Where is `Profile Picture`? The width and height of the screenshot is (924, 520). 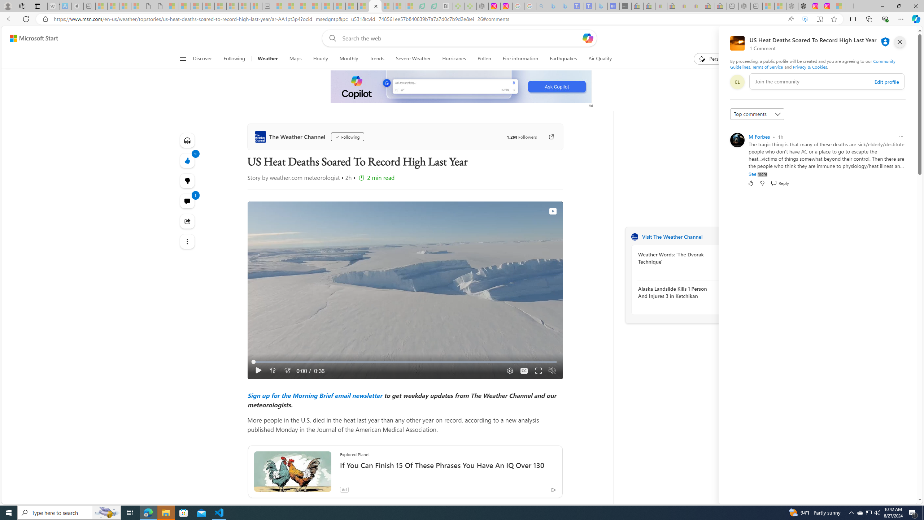
Profile Picture is located at coordinates (737, 140).